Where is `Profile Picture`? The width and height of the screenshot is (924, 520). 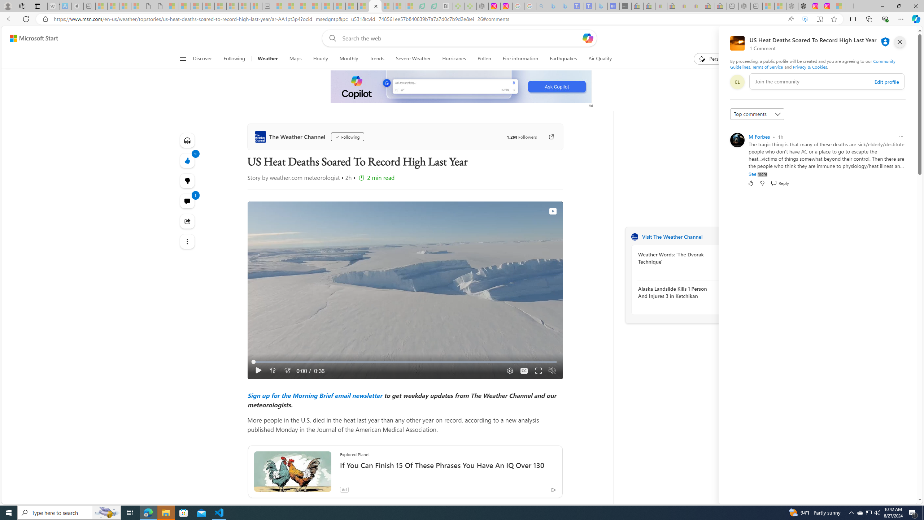
Profile Picture is located at coordinates (737, 140).